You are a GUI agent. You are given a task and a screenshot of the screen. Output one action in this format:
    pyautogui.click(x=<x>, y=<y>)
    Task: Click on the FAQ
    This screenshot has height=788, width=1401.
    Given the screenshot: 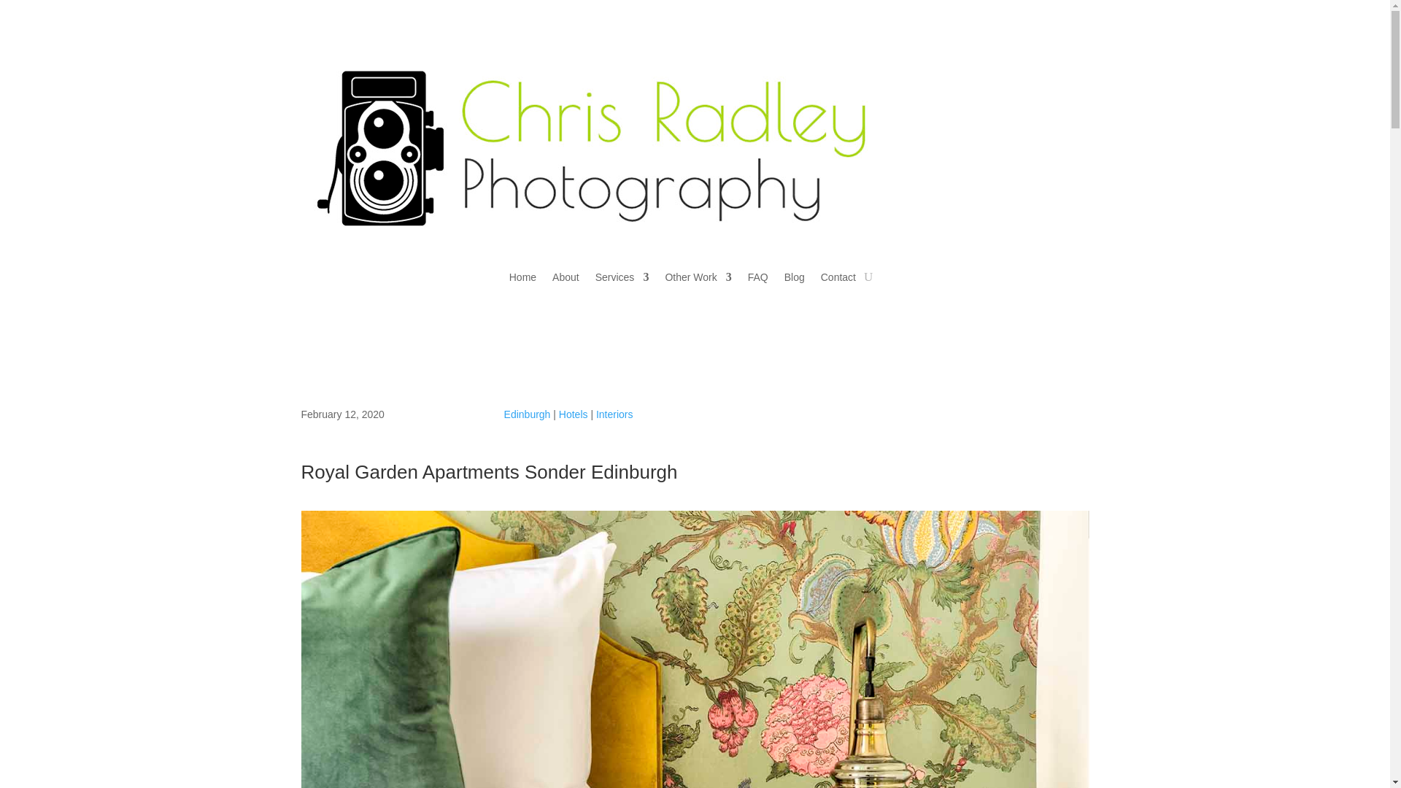 What is the action you would take?
    pyautogui.click(x=757, y=280)
    